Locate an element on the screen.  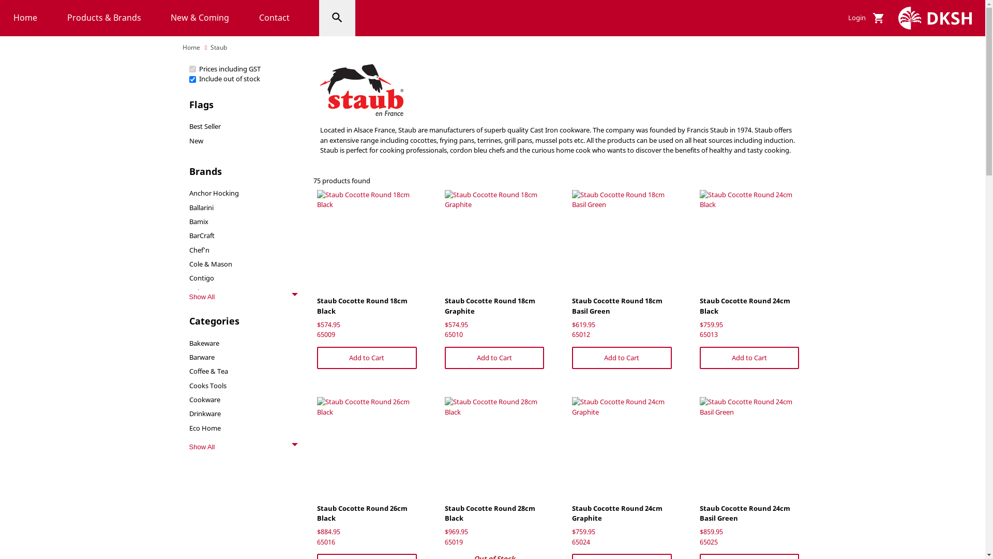
Add to Cart is located at coordinates (622, 358).